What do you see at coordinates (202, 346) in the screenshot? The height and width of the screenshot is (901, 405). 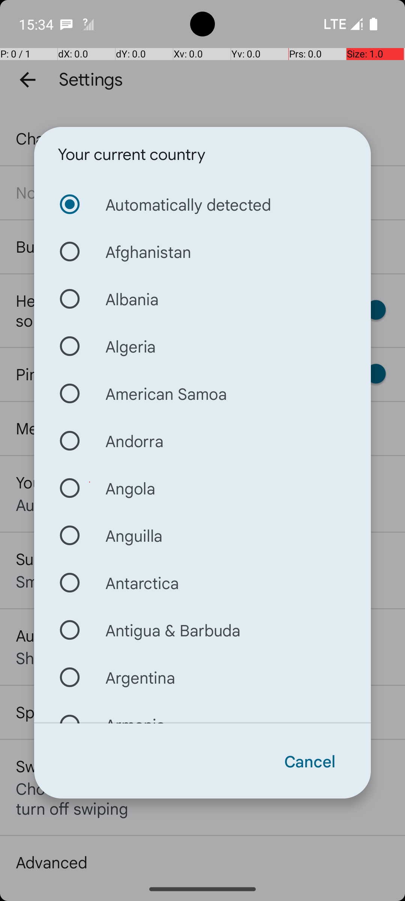 I see `Algeria` at bounding box center [202, 346].